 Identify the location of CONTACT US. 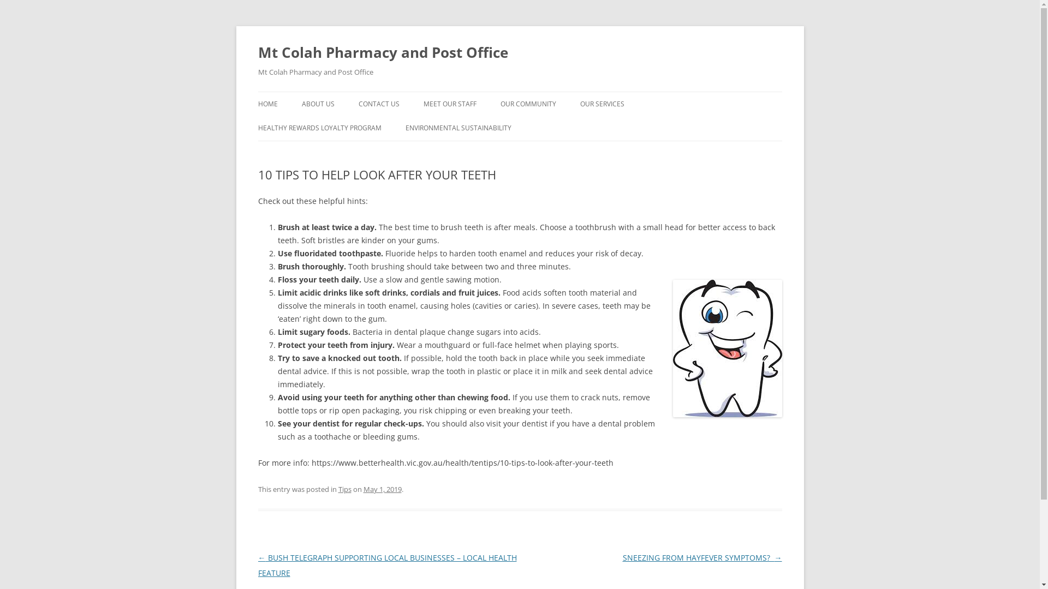
(379, 104).